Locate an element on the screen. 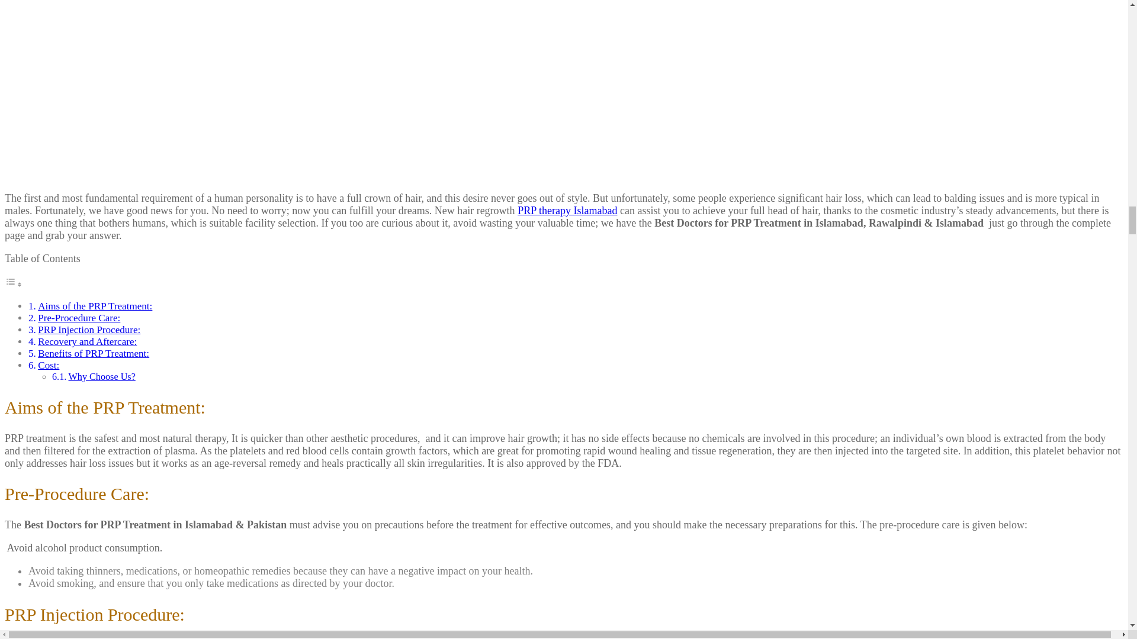  Why Choose Us? is located at coordinates (102, 376).